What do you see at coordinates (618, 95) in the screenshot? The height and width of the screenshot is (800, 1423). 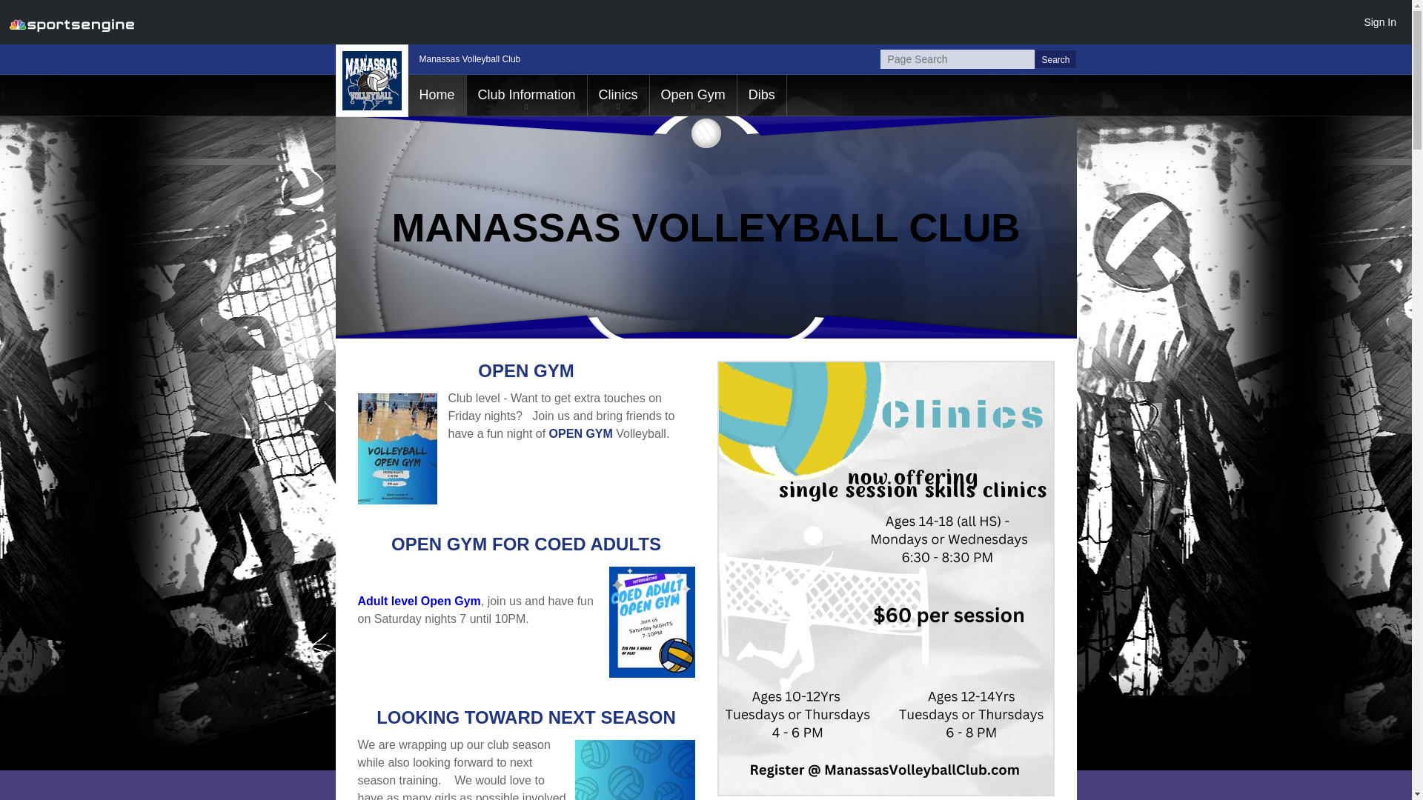 I see `Clinics` at bounding box center [618, 95].